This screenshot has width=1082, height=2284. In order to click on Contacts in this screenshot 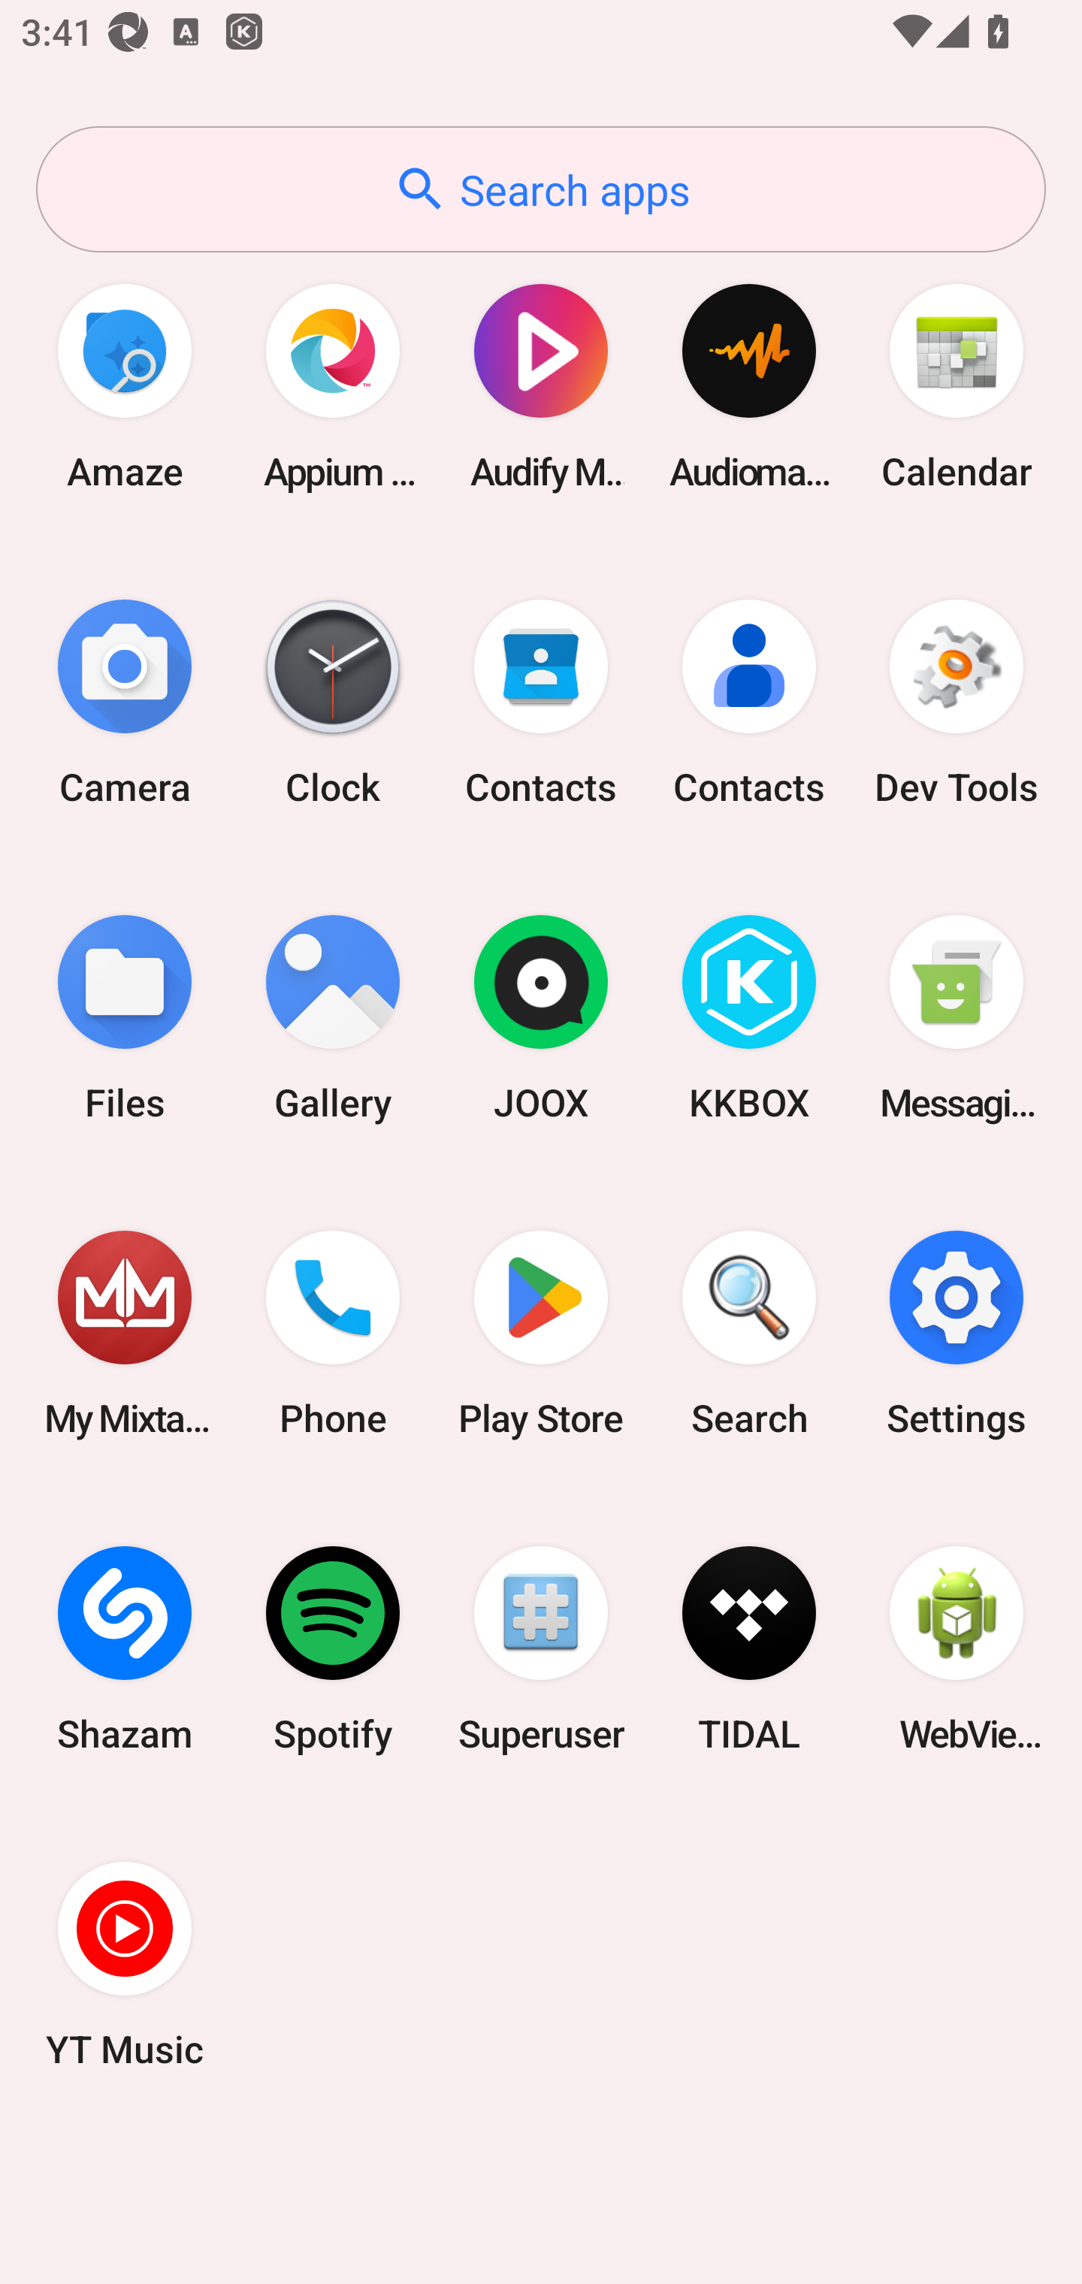, I will do `click(748, 702)`.